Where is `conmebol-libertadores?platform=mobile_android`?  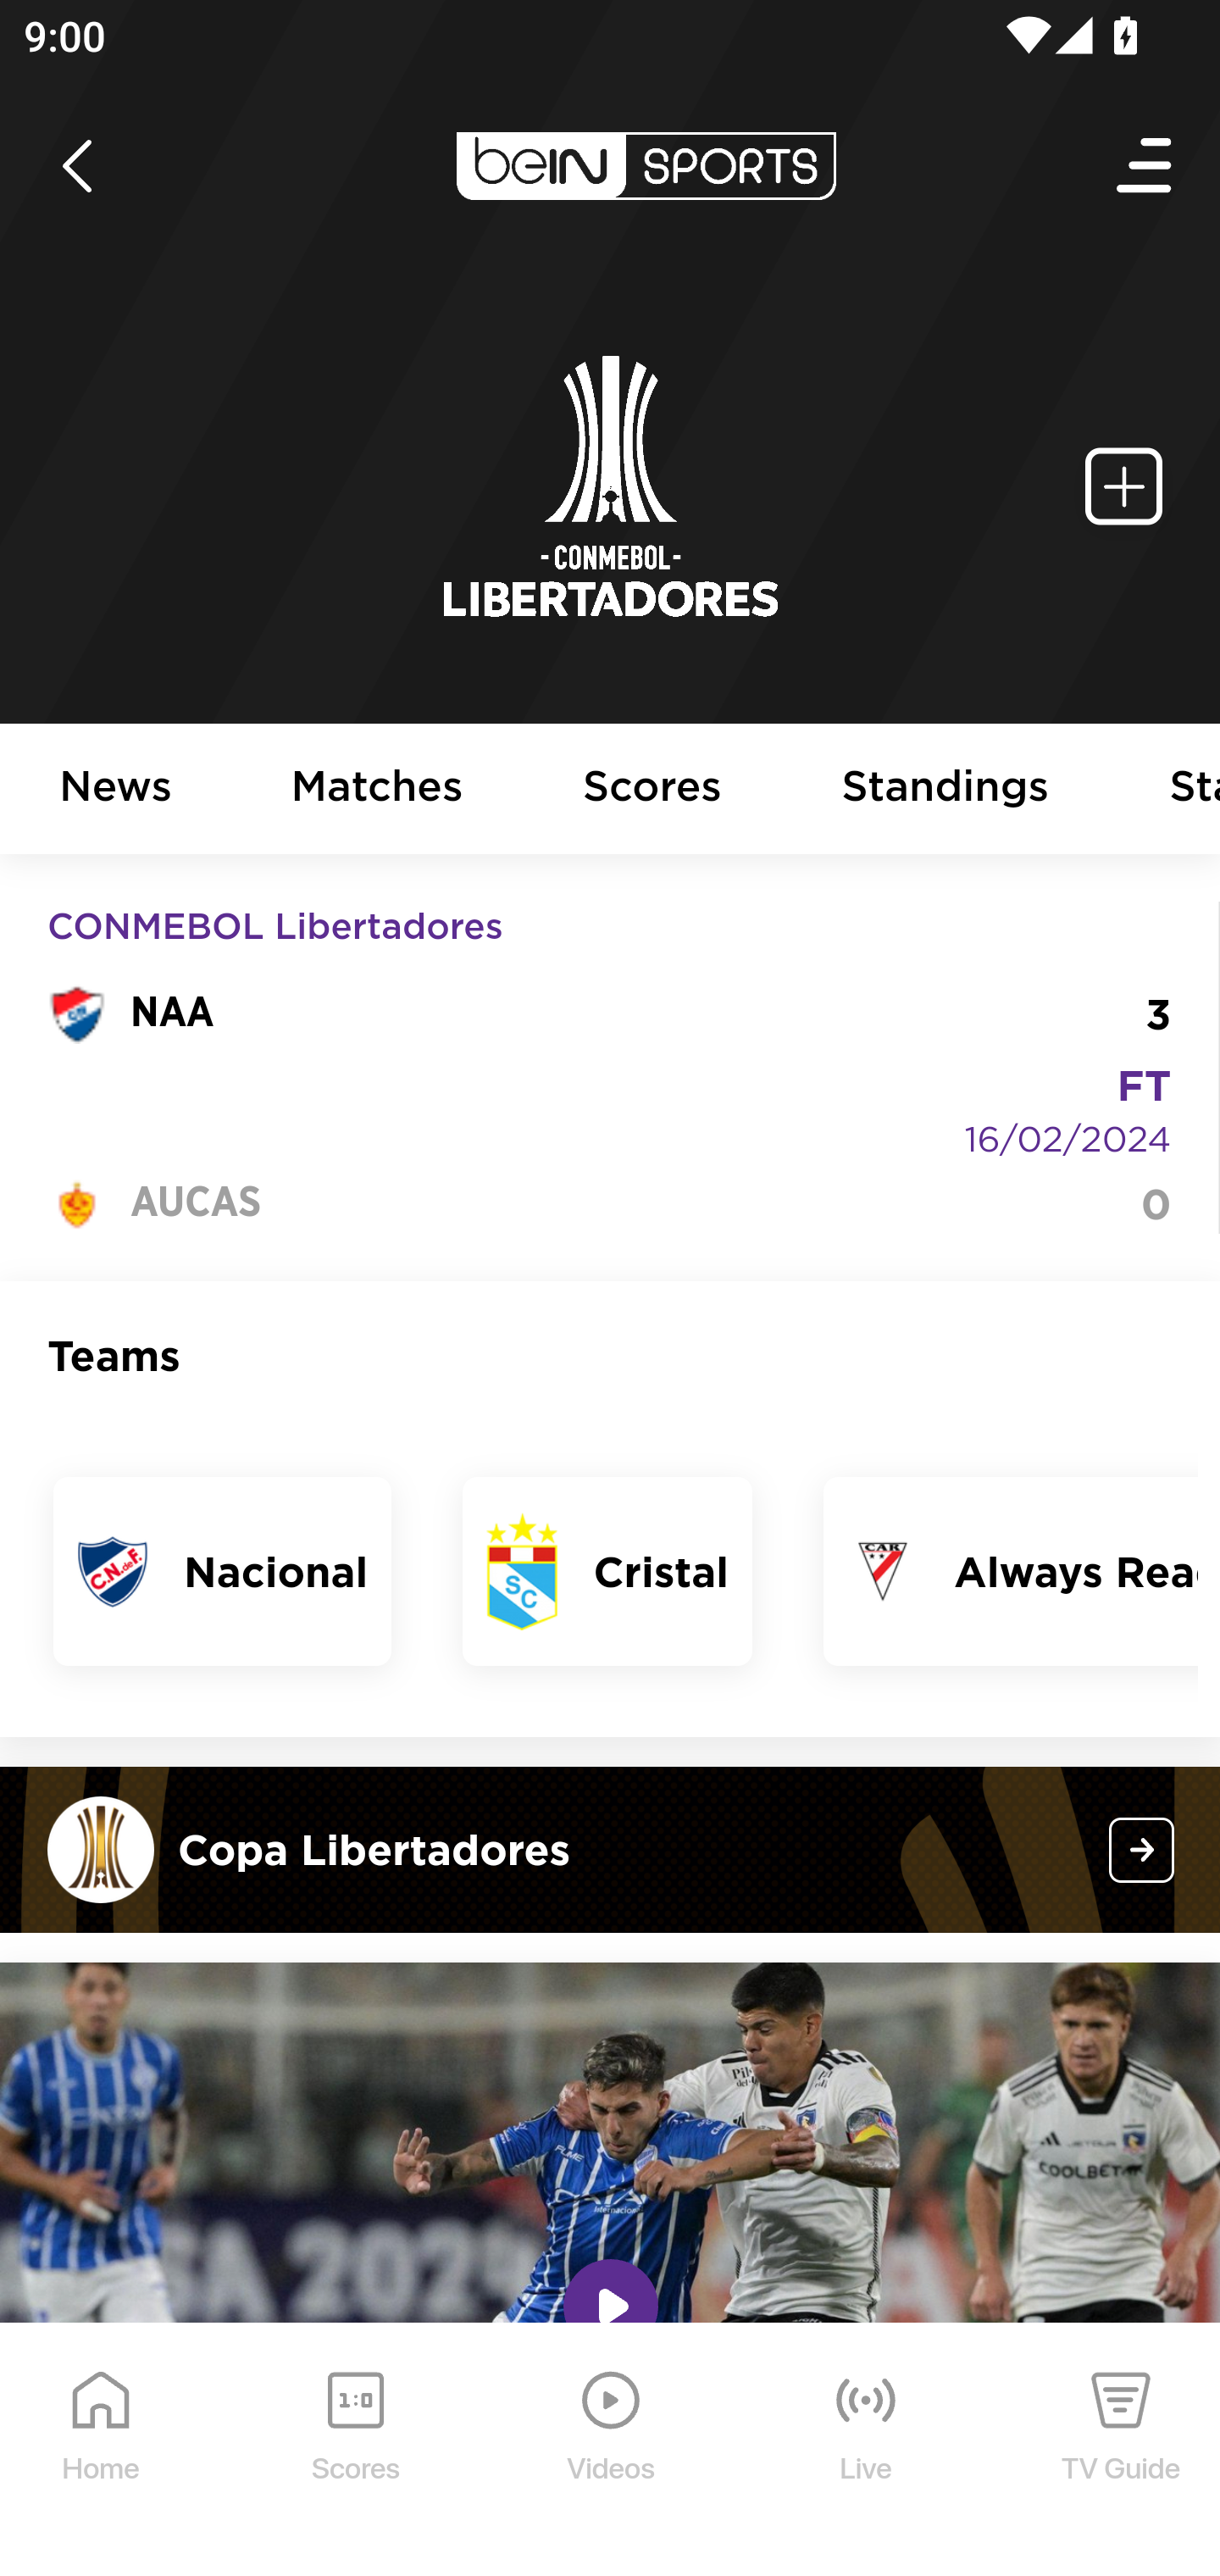 conmebol-libertadores?platform=mobile_android is located at coordinates (1142, 1849).